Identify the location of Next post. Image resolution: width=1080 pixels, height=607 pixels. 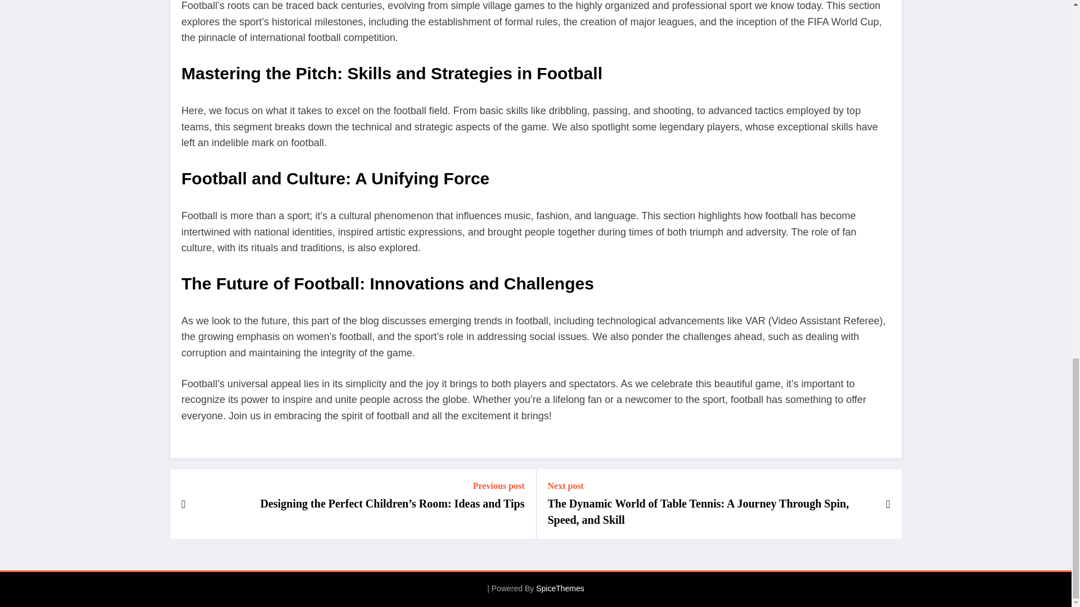
(710, 486).